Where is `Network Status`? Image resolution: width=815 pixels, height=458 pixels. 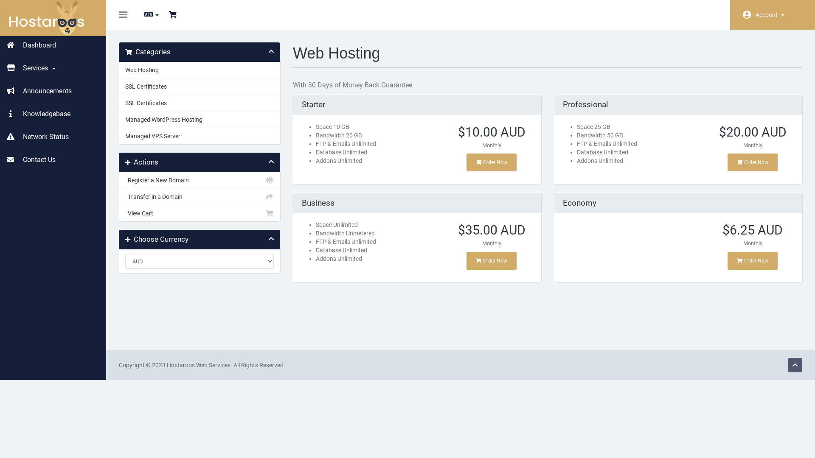
Network Status is located at coordinates (53, 137).